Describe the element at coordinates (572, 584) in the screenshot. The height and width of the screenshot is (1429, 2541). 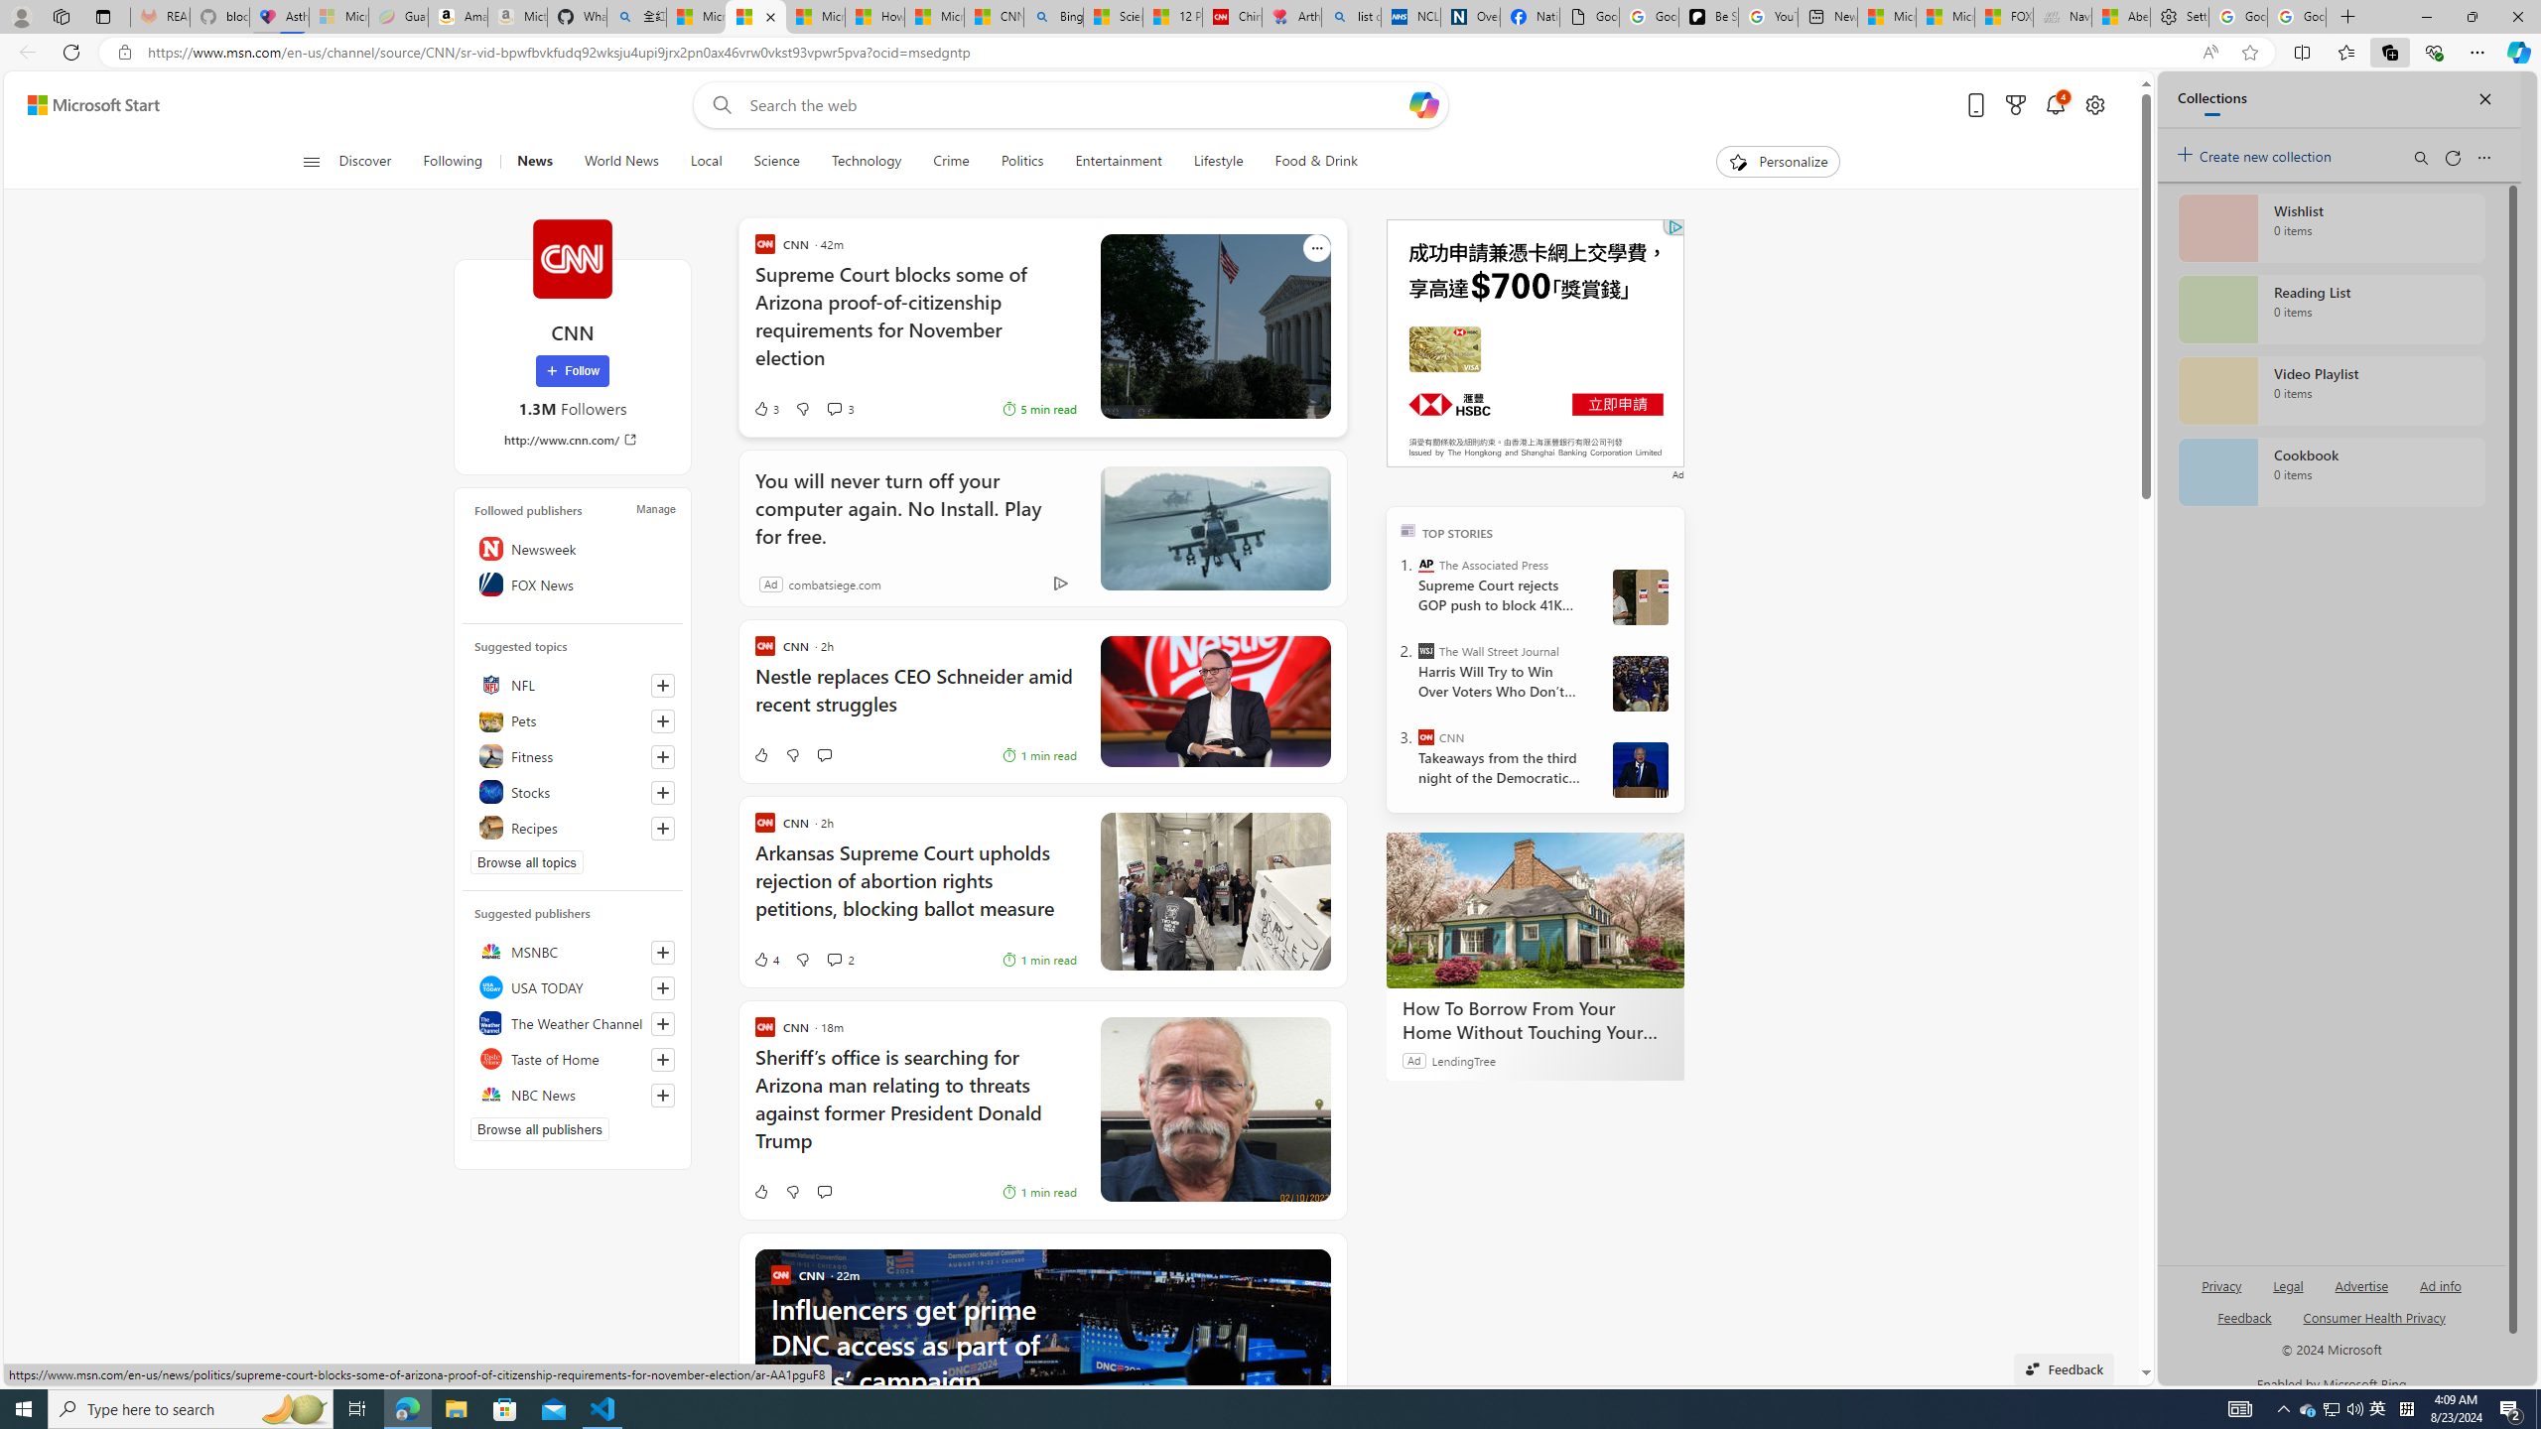
I see `FOX News` at that location.